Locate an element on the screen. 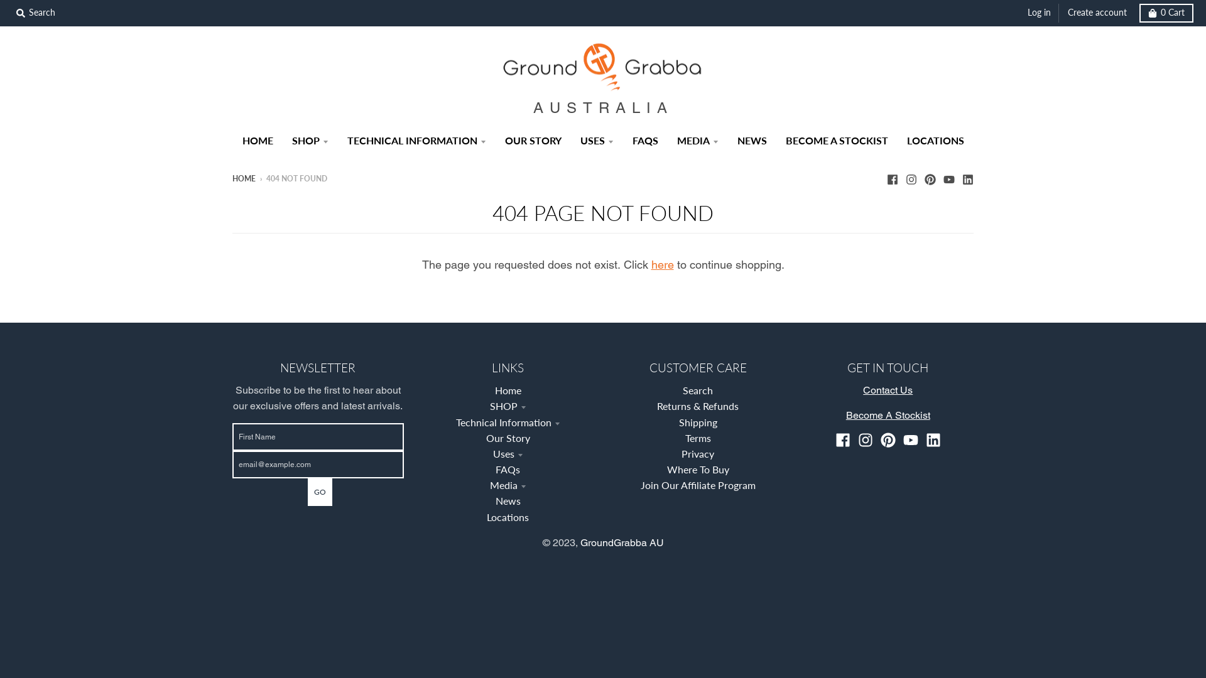 This screenshot has height=678, width=1206. Facebook - GroundGrabba AU is located at coordinates (893, 178).